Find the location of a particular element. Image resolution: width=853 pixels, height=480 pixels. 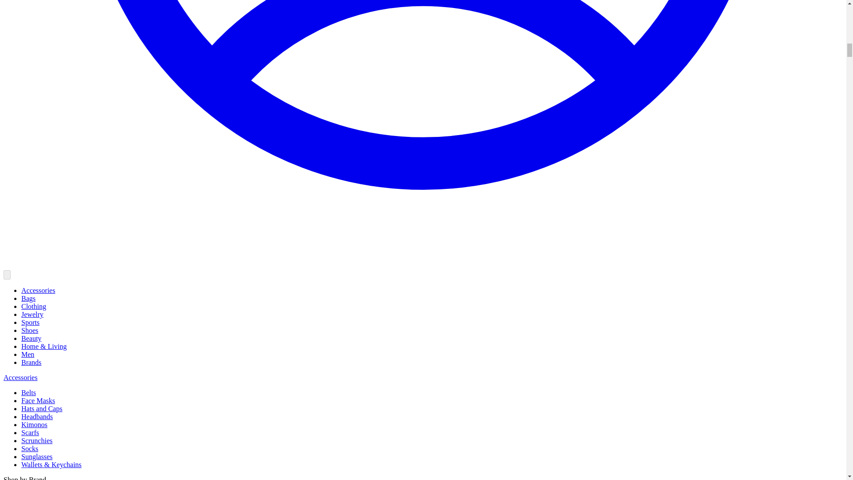

Scarfs is located at coordinates (30, 432).